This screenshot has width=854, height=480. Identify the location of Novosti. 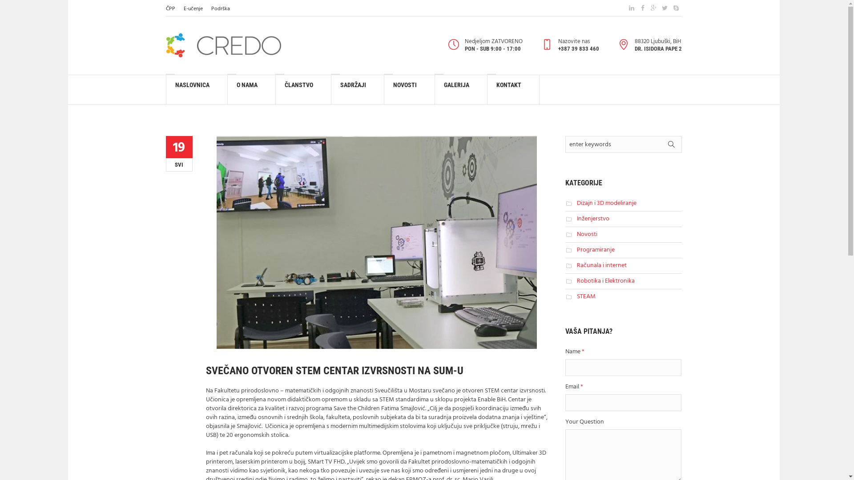
(587, 235).